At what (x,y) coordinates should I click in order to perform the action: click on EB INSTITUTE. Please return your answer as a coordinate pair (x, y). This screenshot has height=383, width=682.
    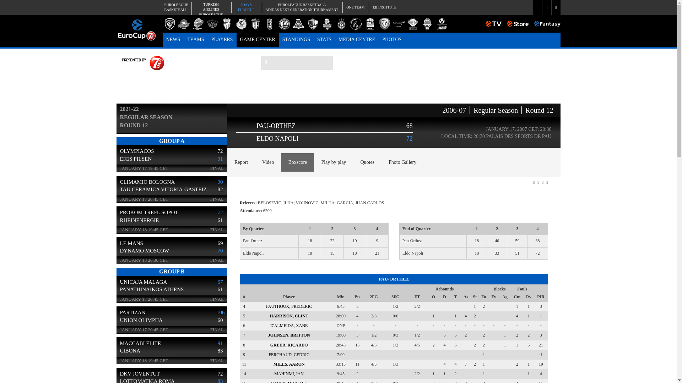
    Looking at the image, I should click on (384, 7).